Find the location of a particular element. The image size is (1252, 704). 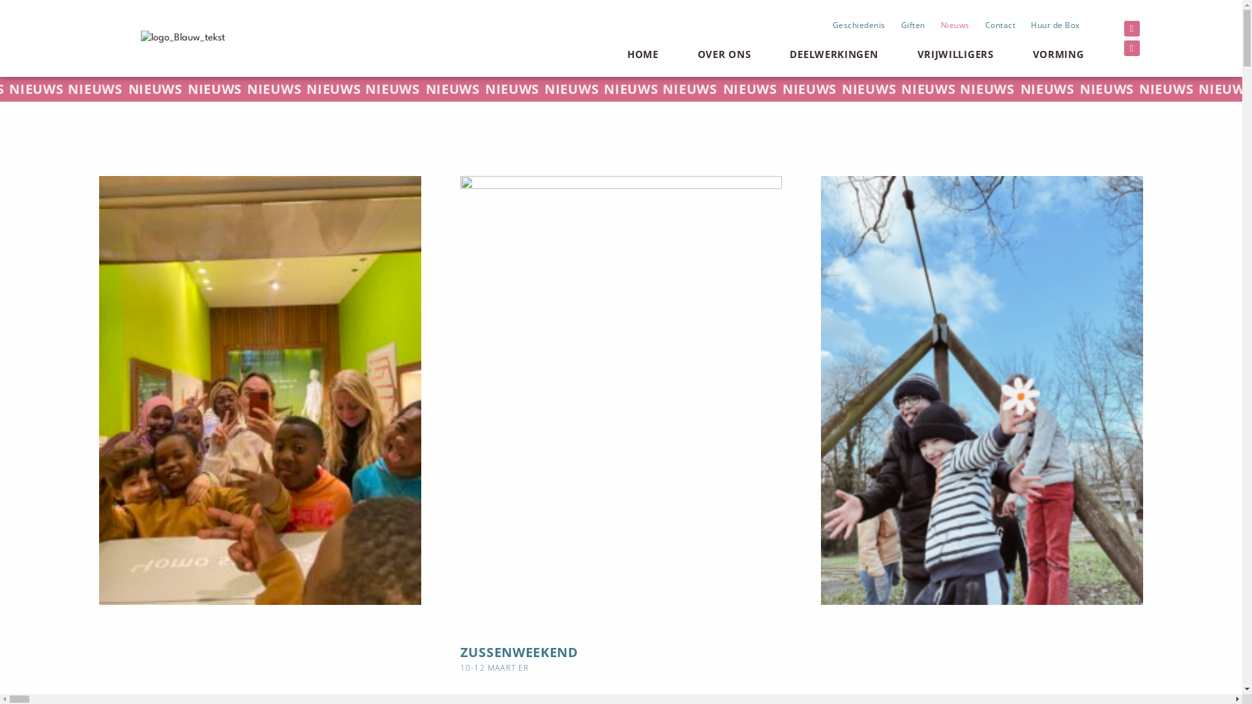

Geschiedenis is located at coordinates (859, 25).